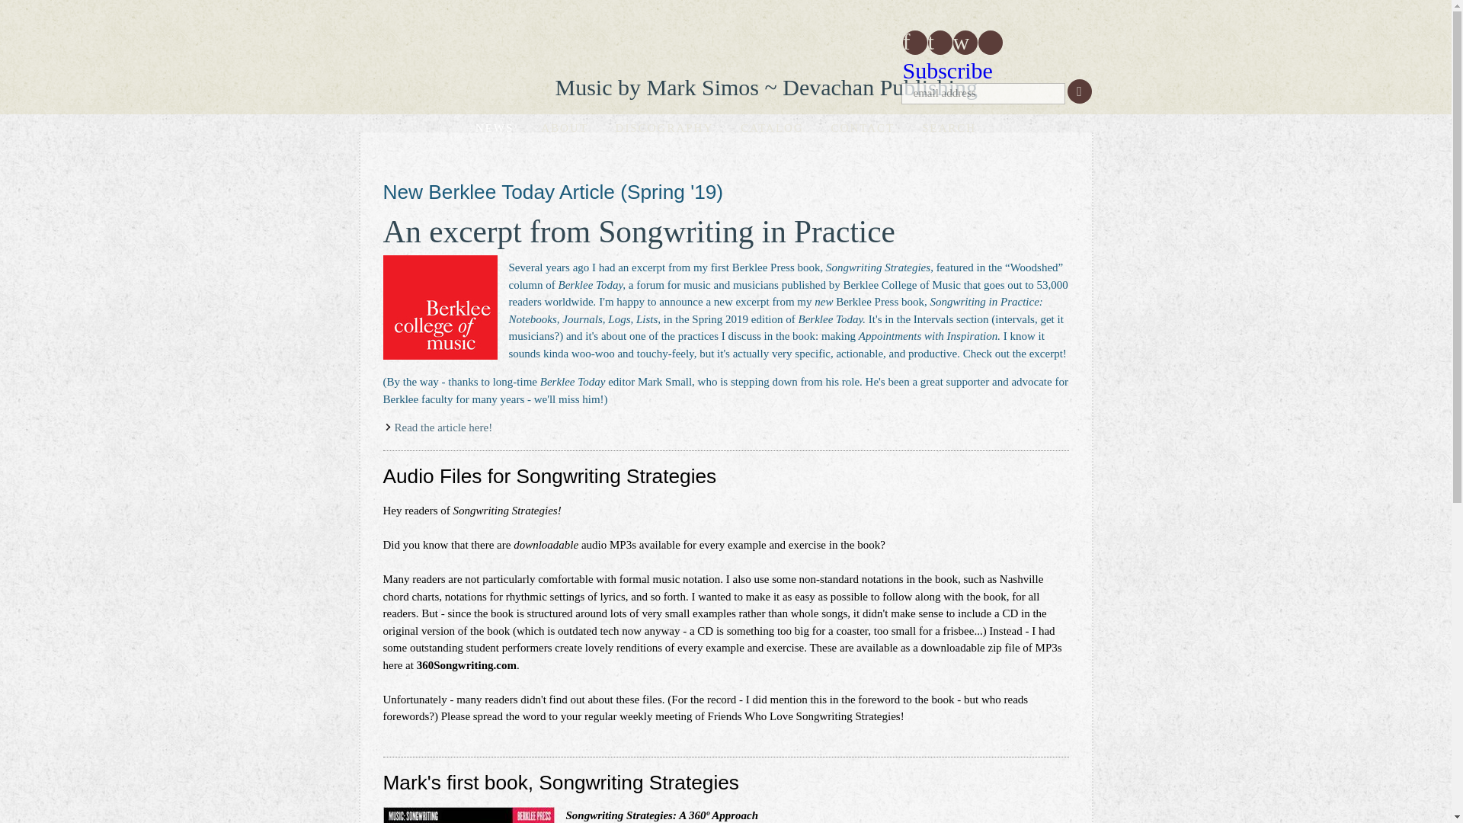 This screenshot has width=1463, height=823. I want to click on GO, so click(1079, 91).